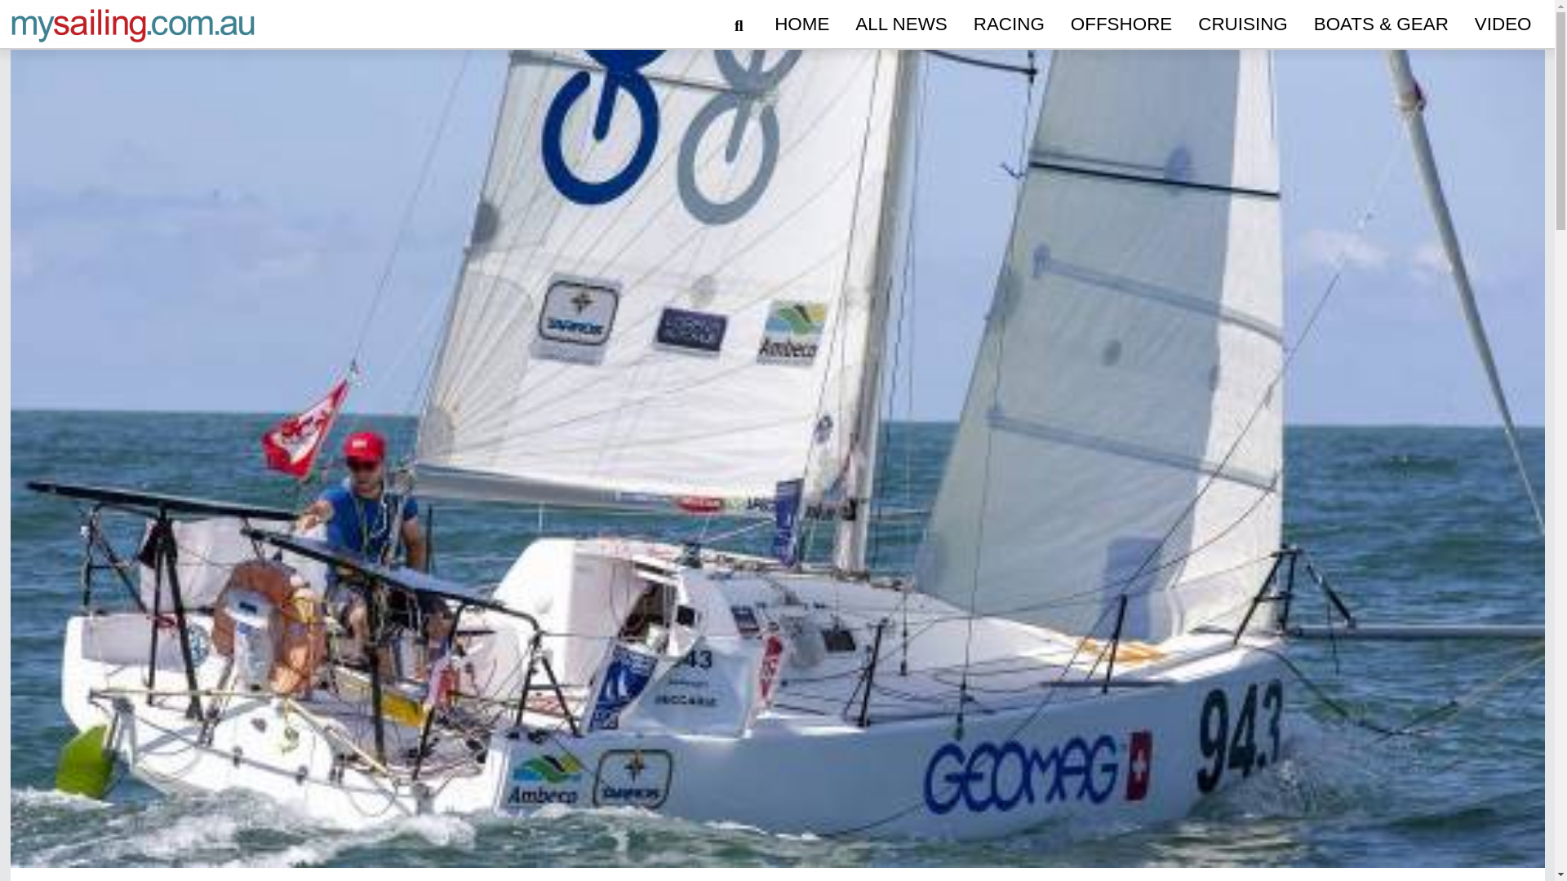 The width and height of the screenshot is (1567, 881). Describe the element at coordinates (901, 24) in the screenshot. I see `All News` at that location.